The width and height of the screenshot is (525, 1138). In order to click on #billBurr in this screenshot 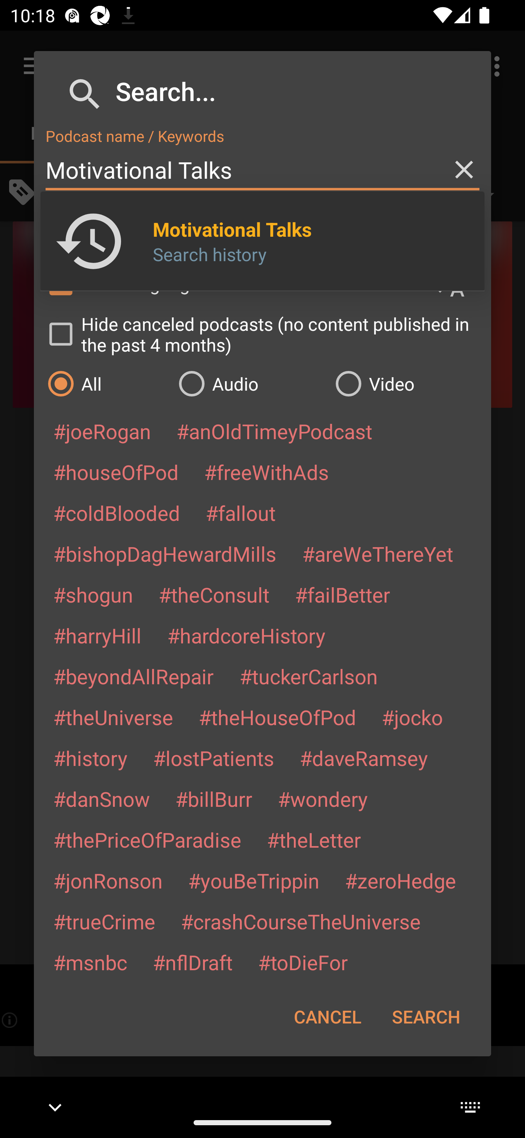, I will do `click(214, 799)`.